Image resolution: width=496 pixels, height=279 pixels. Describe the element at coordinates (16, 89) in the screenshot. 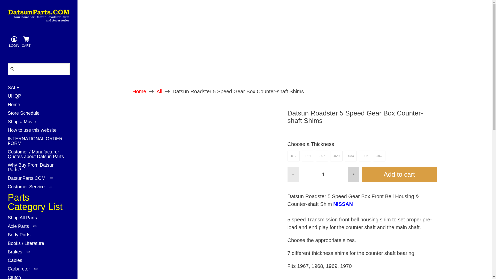

I see `SALE` at that location.